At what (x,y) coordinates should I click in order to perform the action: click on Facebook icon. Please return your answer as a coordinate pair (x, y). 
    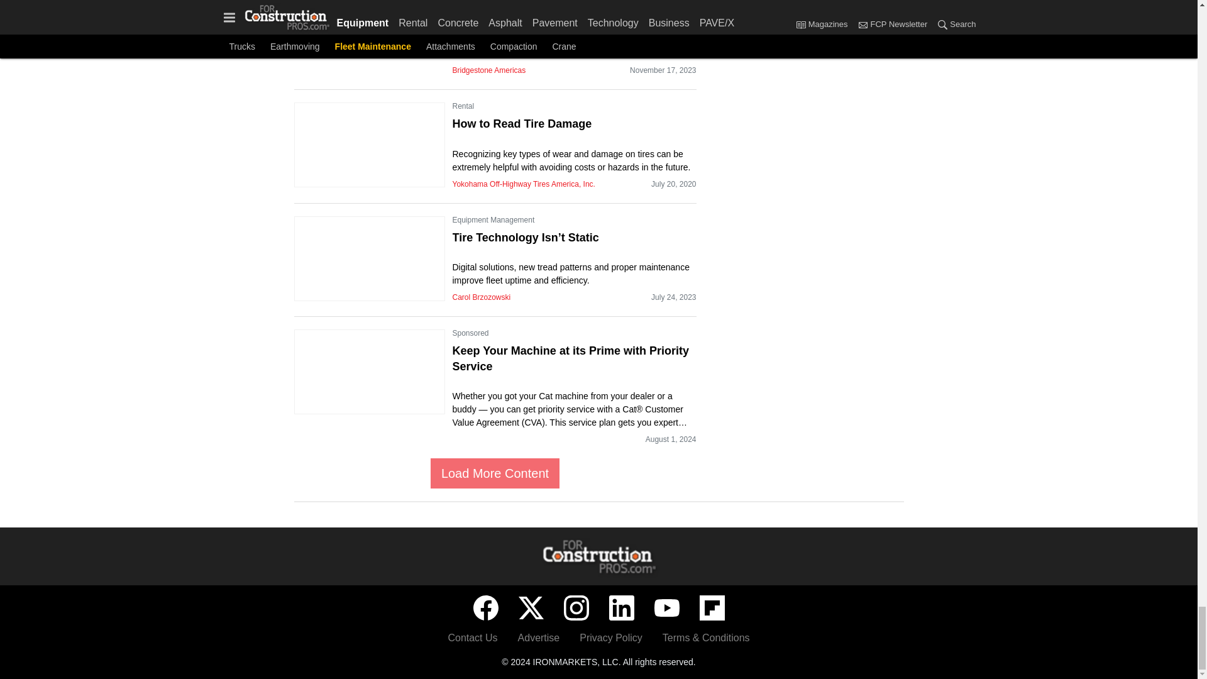
    Looking at the image, I should click on (485, 608).